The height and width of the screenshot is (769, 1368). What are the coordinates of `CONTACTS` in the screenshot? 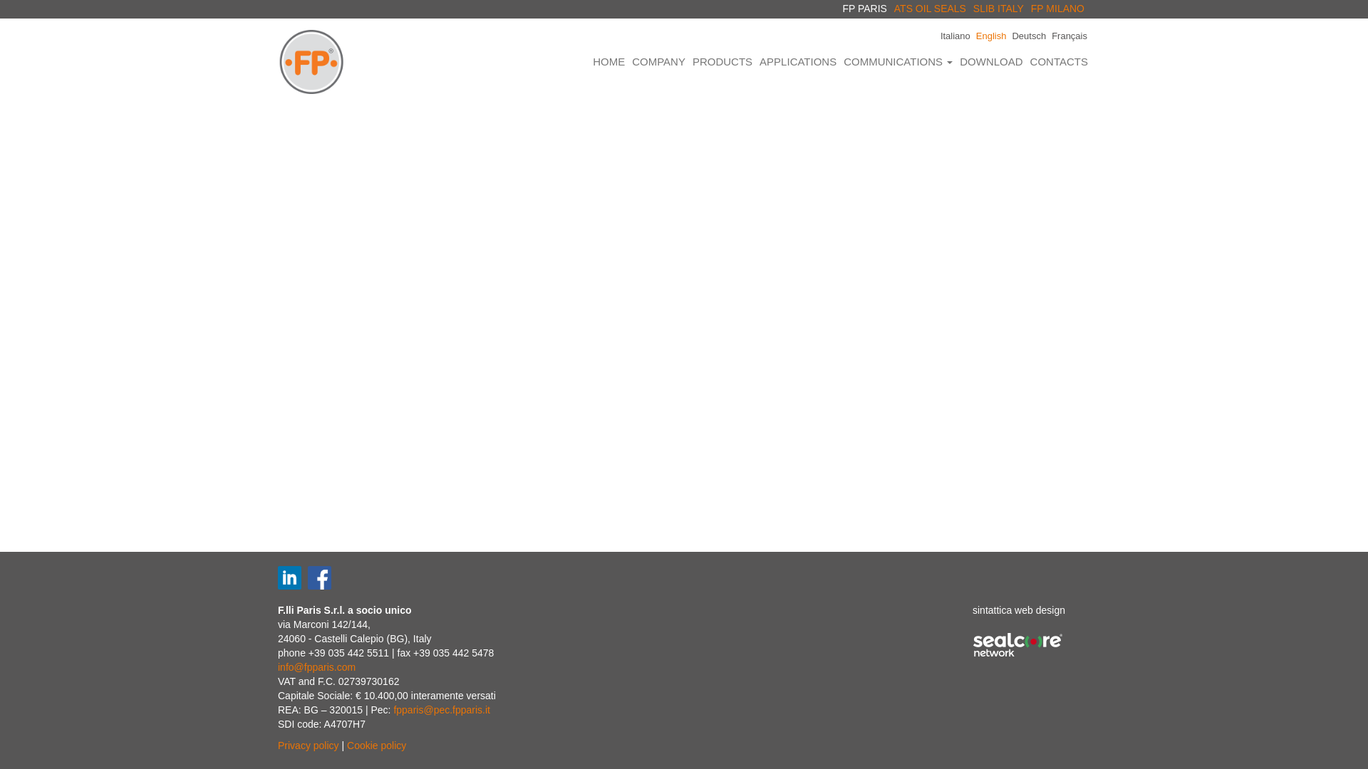 It's located at (1059, 61).